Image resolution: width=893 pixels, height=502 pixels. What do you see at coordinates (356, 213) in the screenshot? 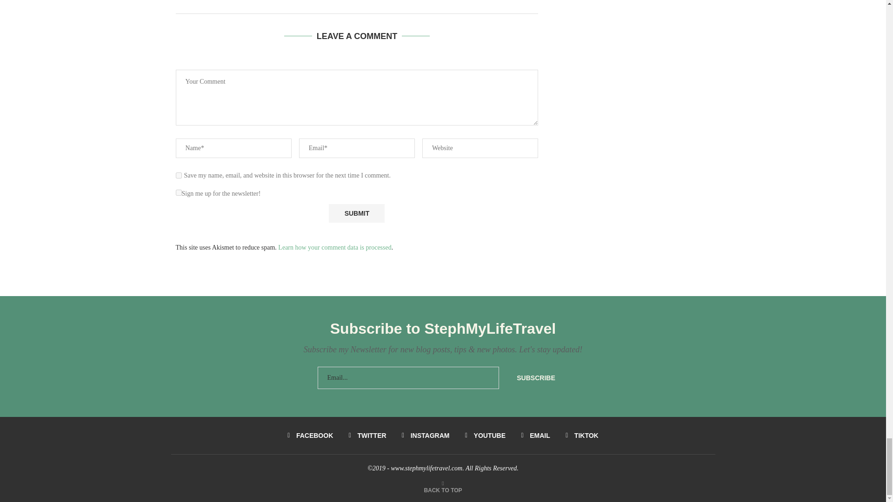
I see `Submit` at bounding box center [356, 213].